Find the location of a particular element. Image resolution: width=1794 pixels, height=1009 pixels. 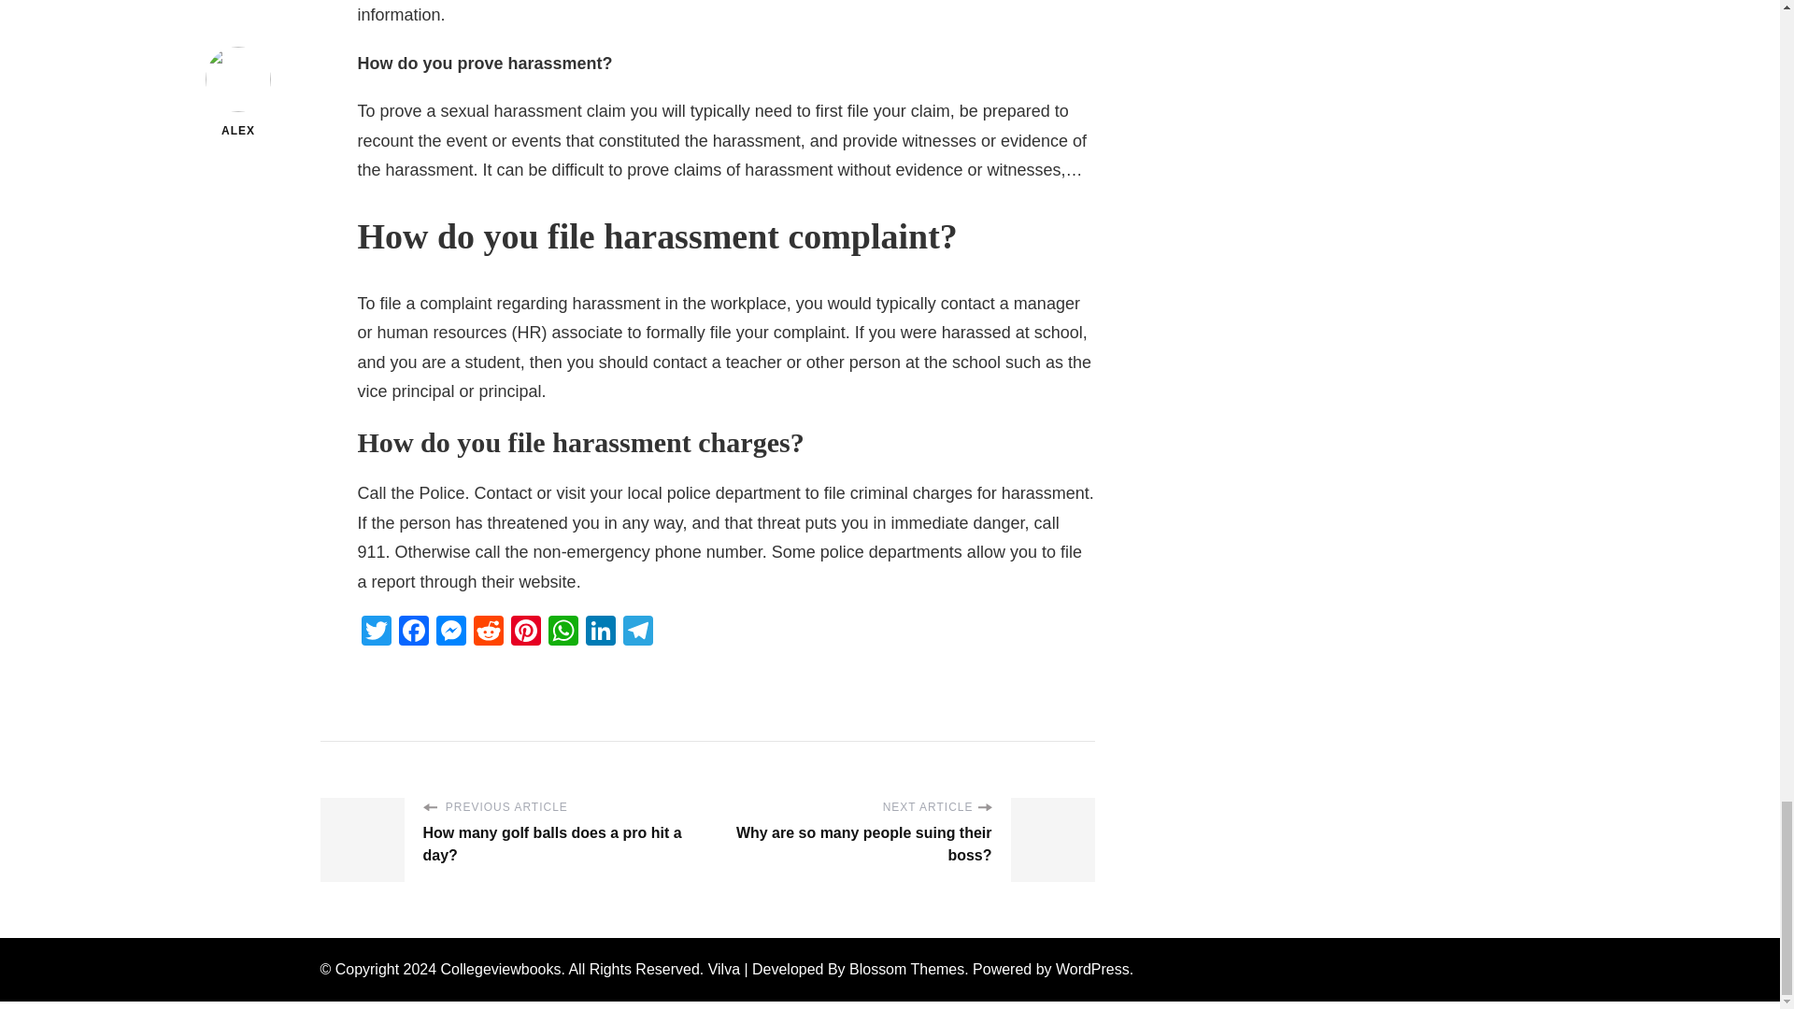

Facebook is located at coordinates (413, 632).